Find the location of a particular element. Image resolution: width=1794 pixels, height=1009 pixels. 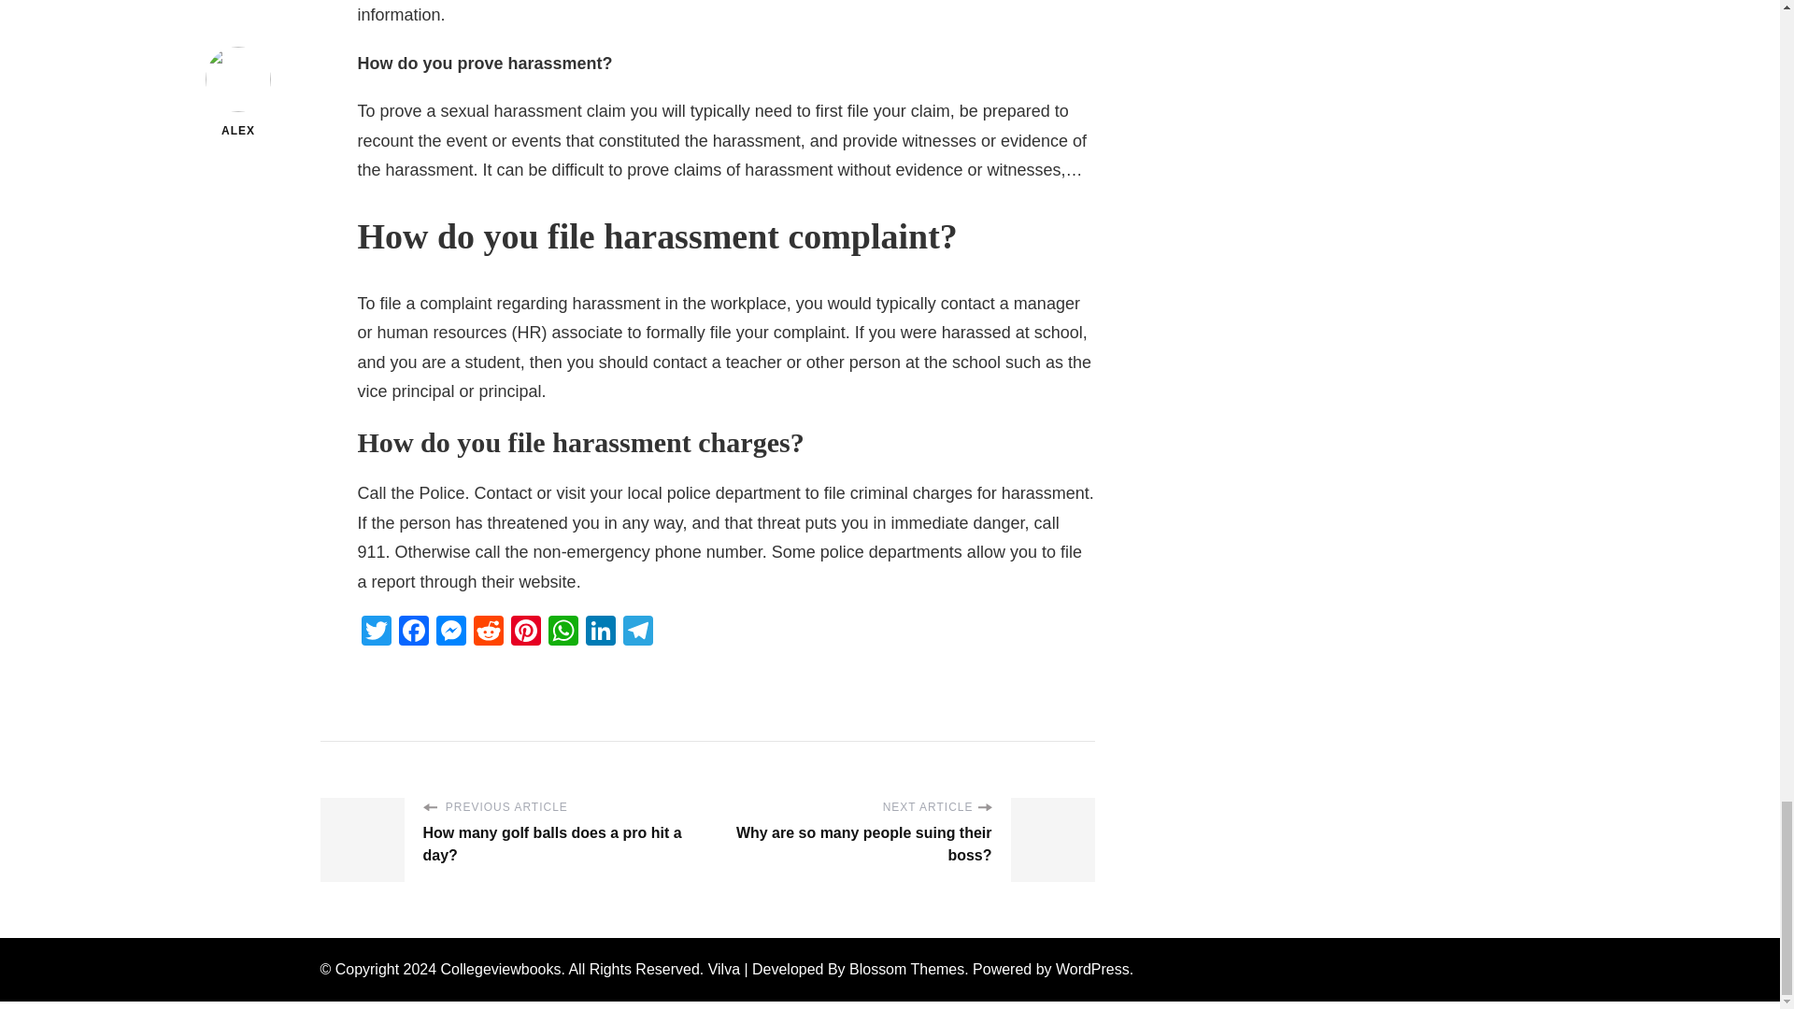

Facebook is located at coordinates (413, 632).